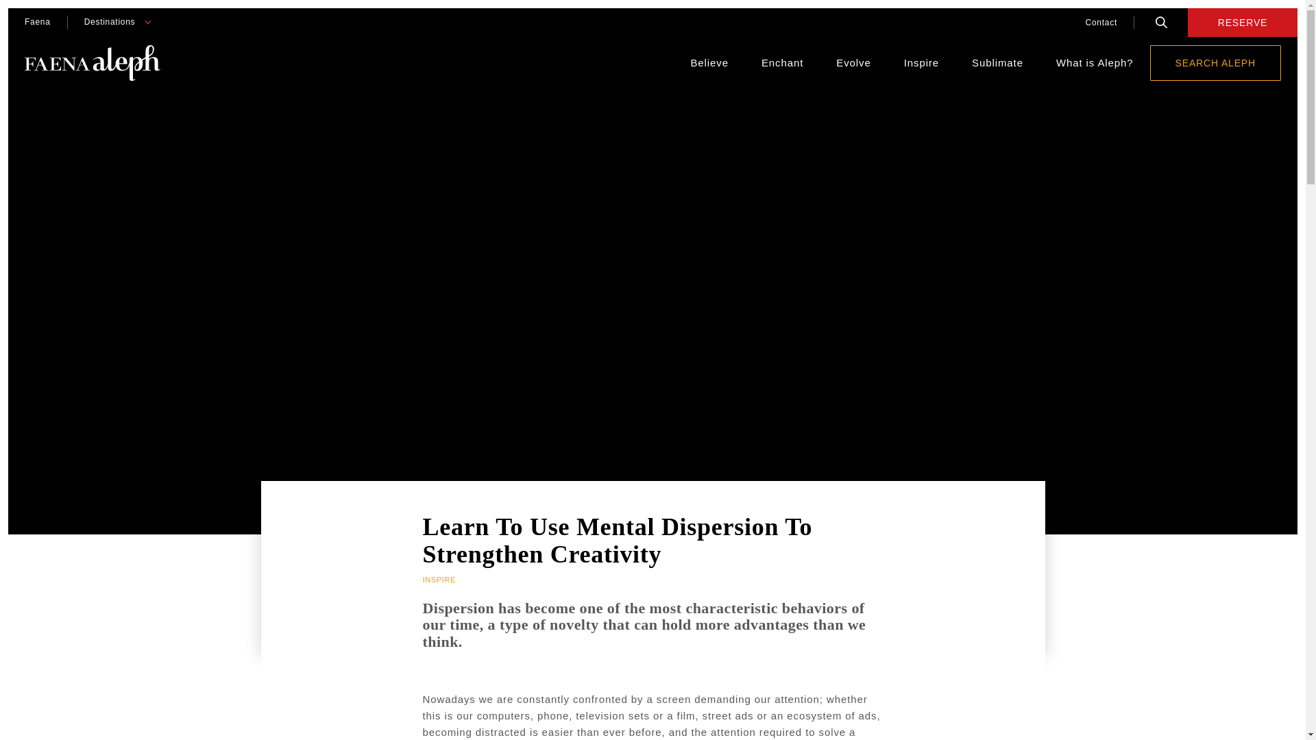  I want to click on Sublimate, so click(998, 63).